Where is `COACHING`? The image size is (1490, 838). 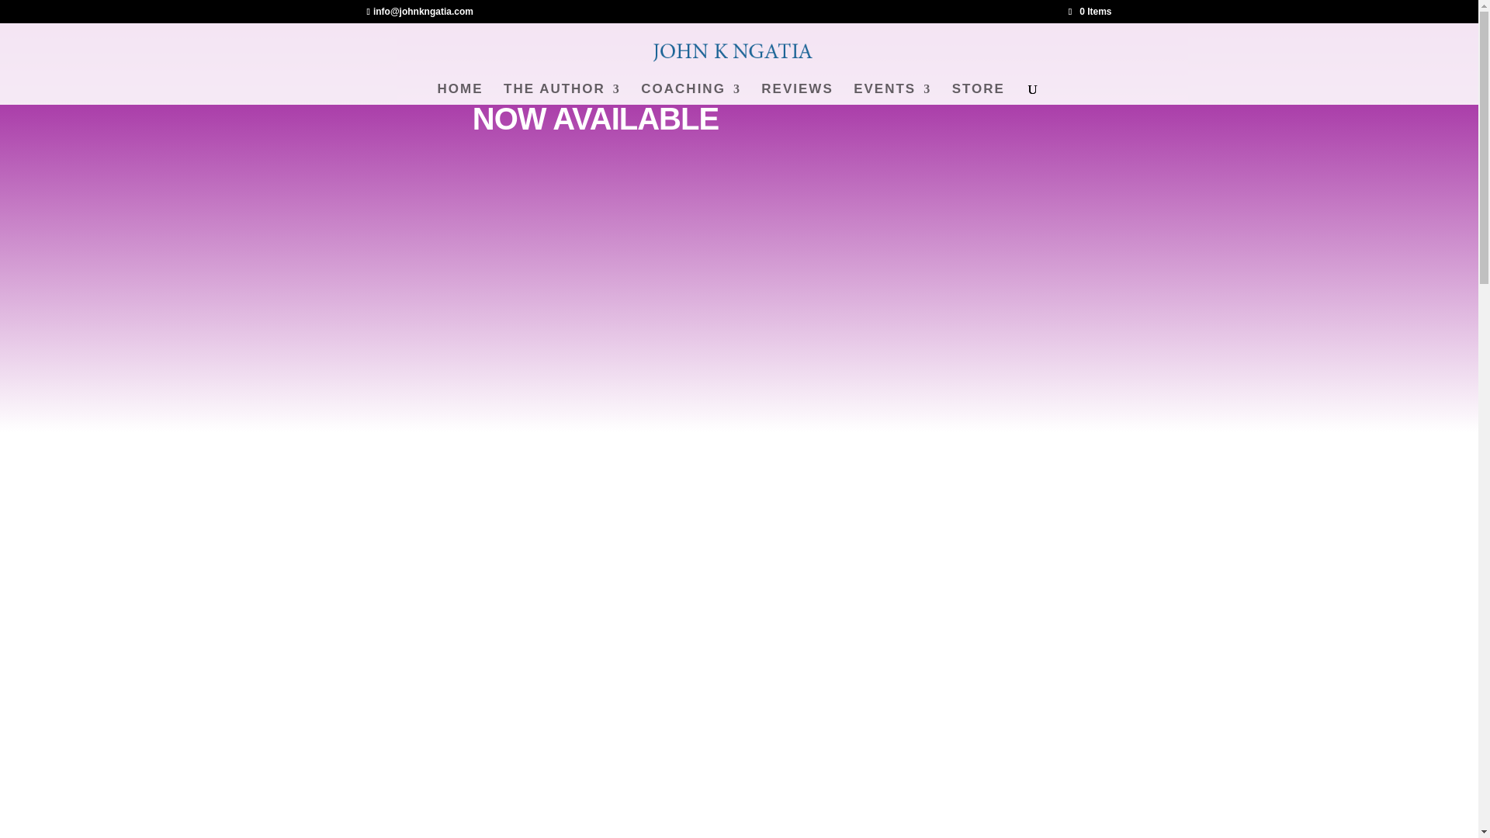
COACHING is located at coordinates (691, 95).